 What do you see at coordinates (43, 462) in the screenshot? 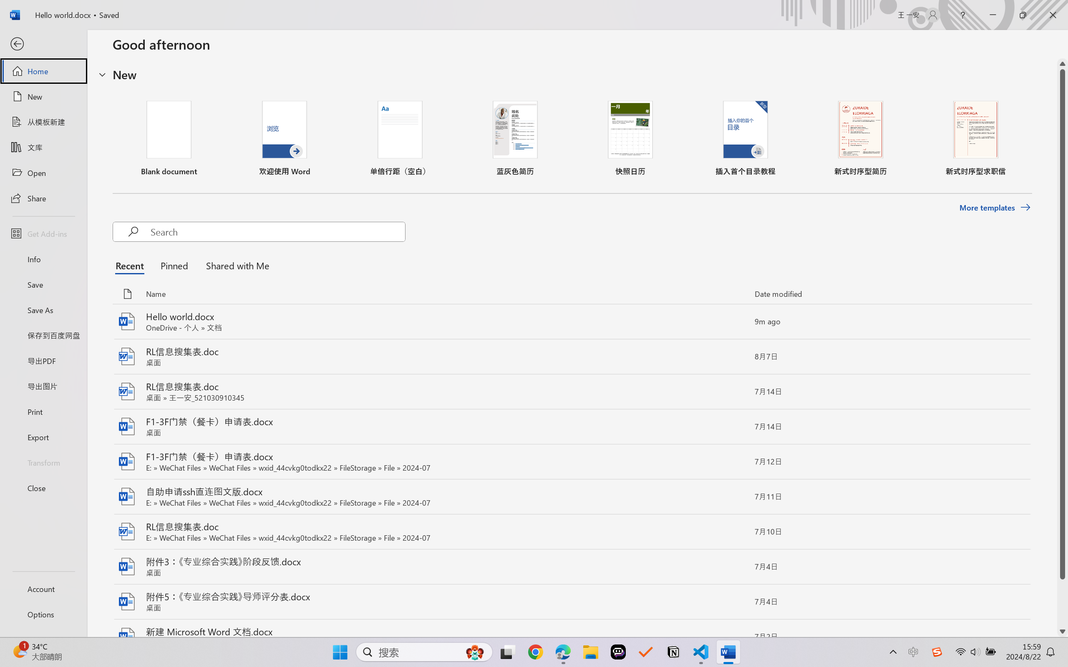
I see `Transform` at bounding box center [43, 462].